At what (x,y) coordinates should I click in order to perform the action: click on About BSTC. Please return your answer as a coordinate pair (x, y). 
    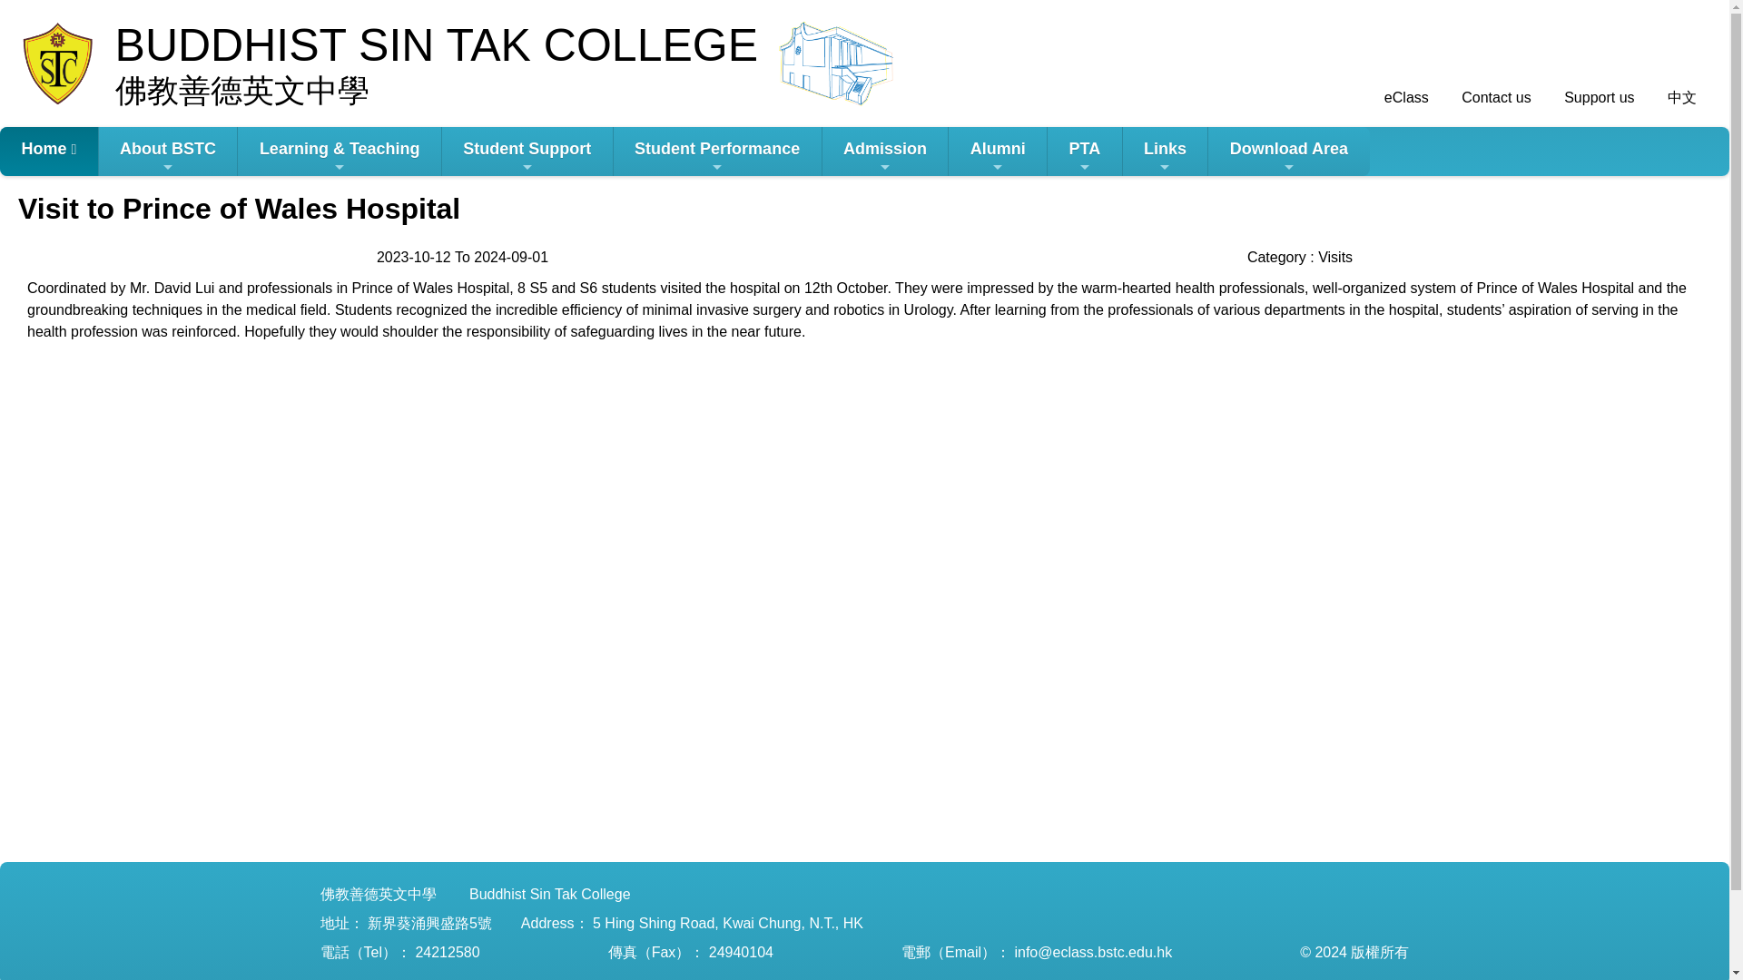
    Looking at the image, I should click on (168, 152).